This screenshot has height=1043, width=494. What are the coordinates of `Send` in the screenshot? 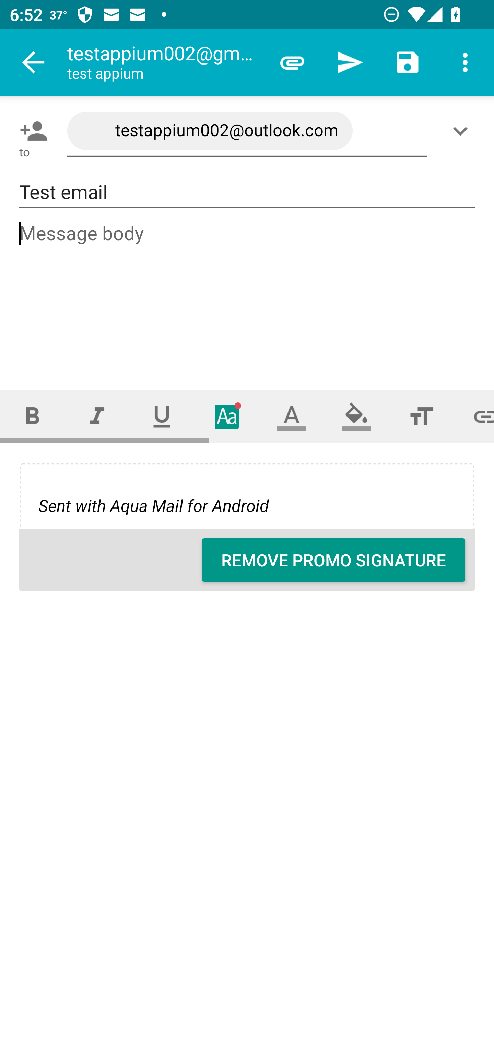 It's located at (350, 62).